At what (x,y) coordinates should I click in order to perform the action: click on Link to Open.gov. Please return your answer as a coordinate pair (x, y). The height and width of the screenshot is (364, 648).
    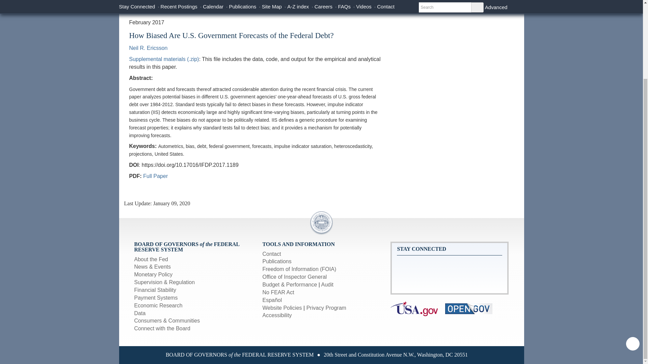
    Looking at the image, I should click on (472, 308).